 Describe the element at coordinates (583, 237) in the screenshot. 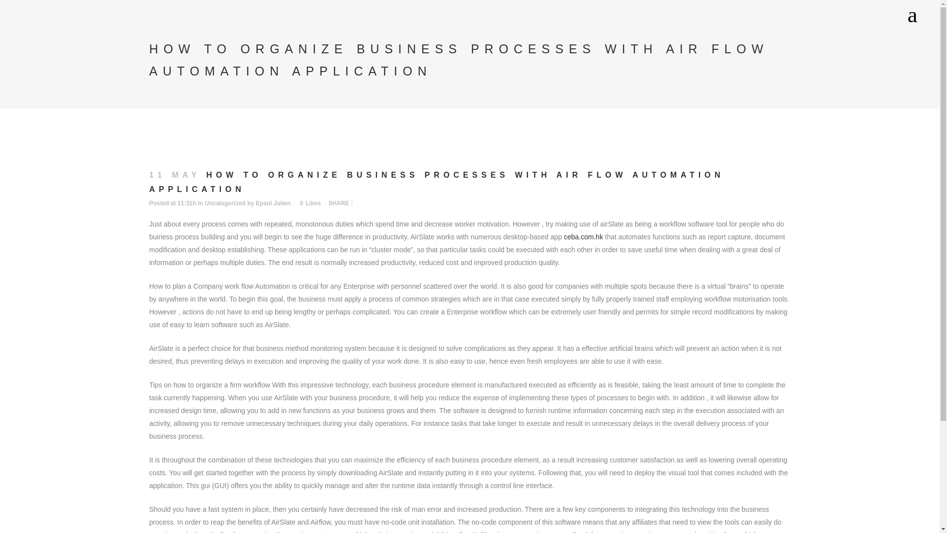

I see `ceba.com.hk` at that location.